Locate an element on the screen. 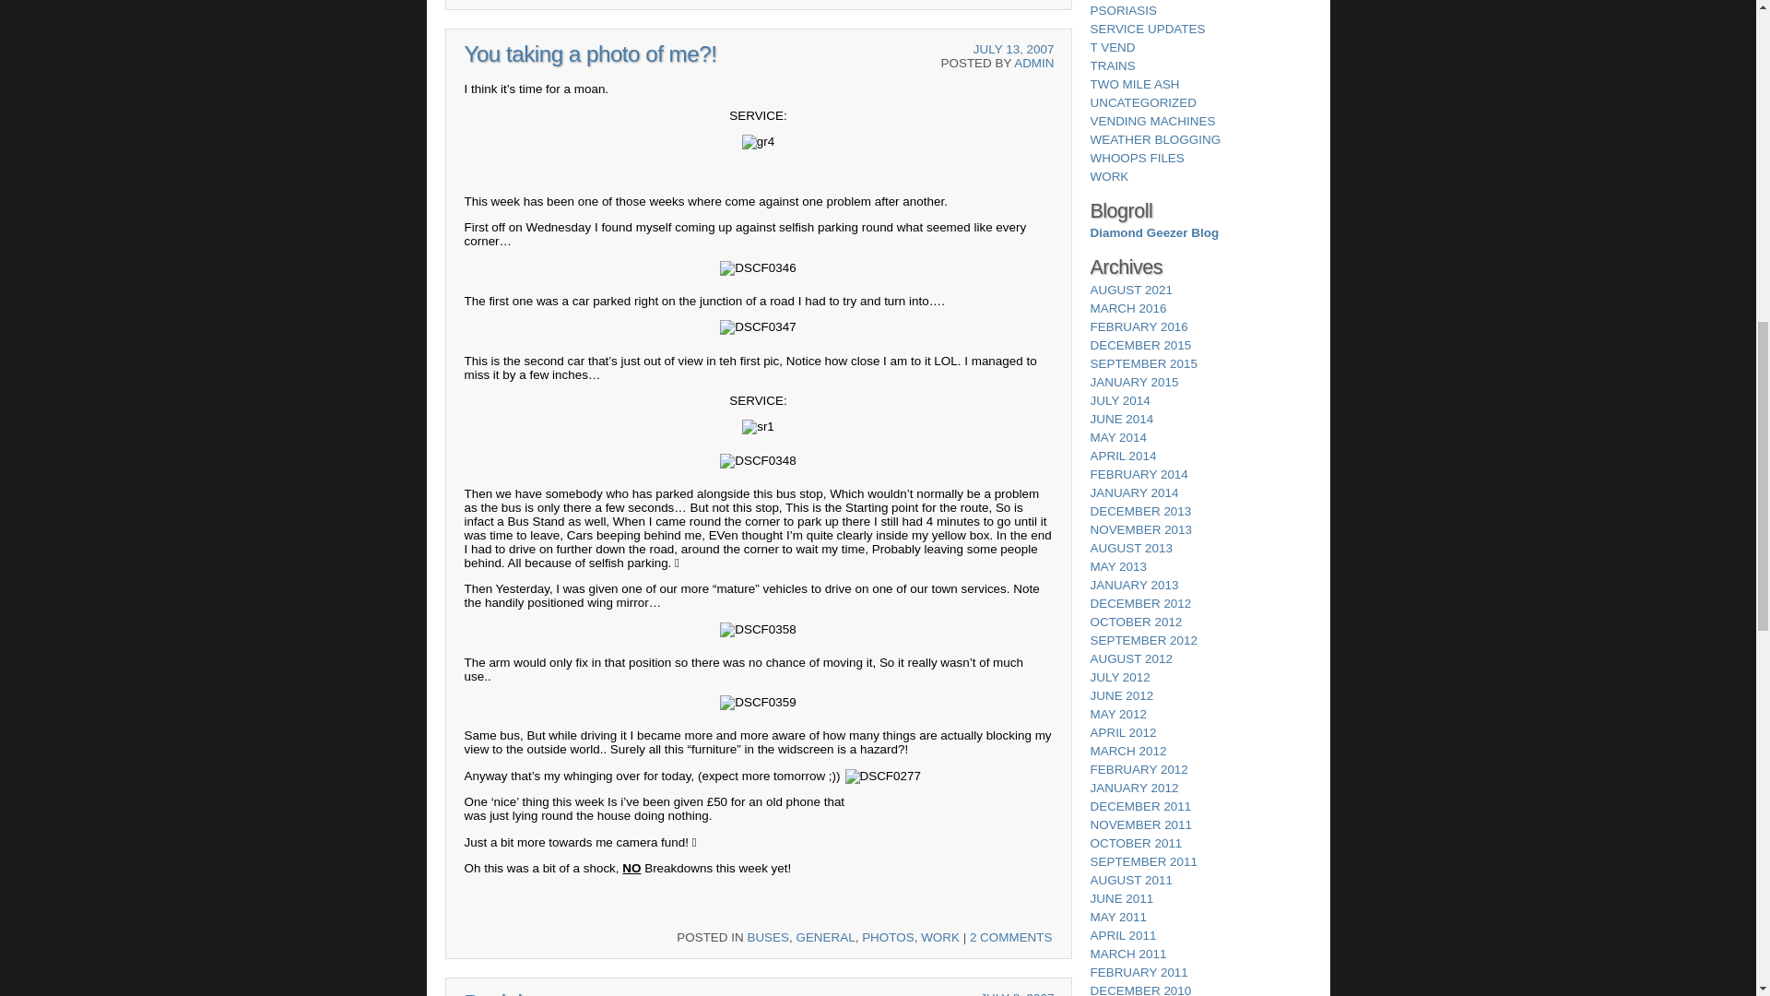 Image resolution: width=1770 pixels, height=996 pixels. Permalink to Back home is located at coordinates (518, 992).